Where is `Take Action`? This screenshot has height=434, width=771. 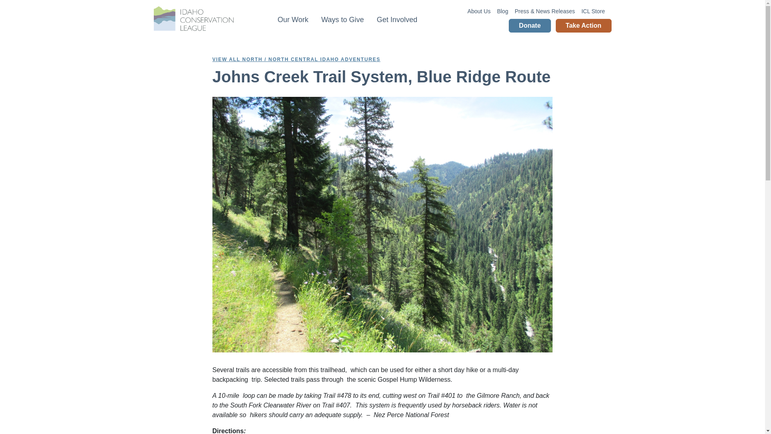
Take Action is located at coordinates (583, 26).